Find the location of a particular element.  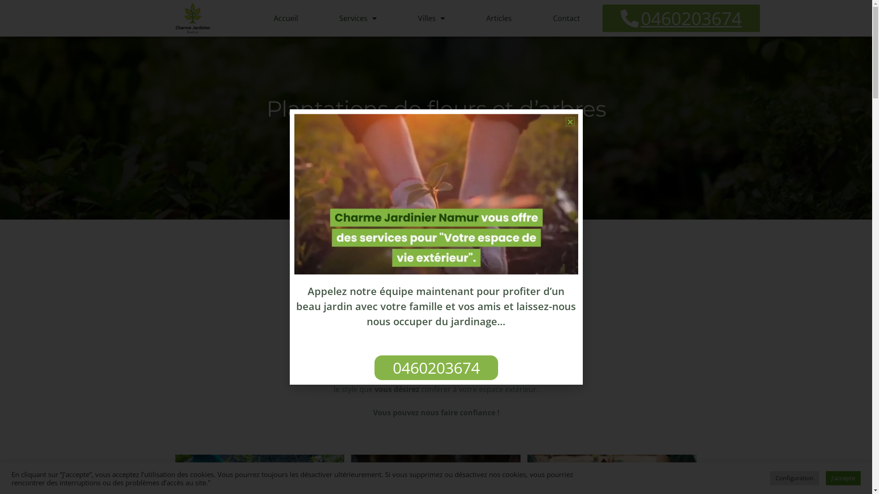

Services is located at coordinates (358, 18).